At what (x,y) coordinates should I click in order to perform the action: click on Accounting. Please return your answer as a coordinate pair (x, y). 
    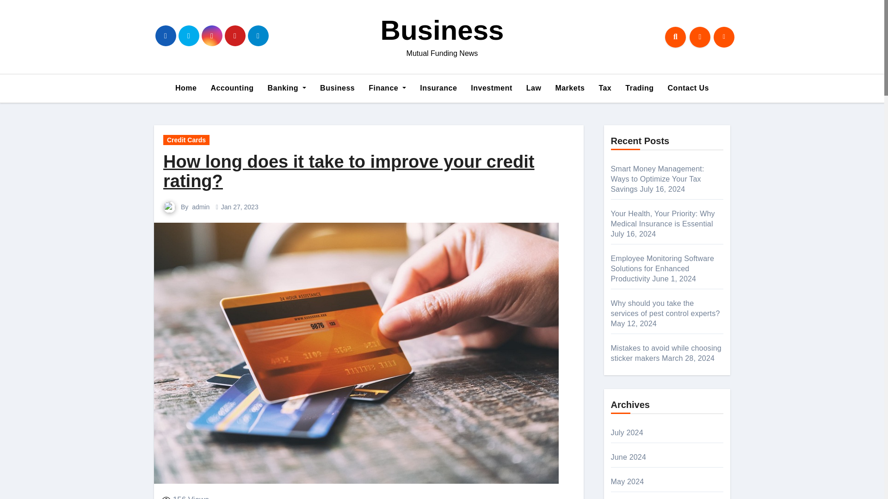
    Looking at the image, I should click on (231, 88).